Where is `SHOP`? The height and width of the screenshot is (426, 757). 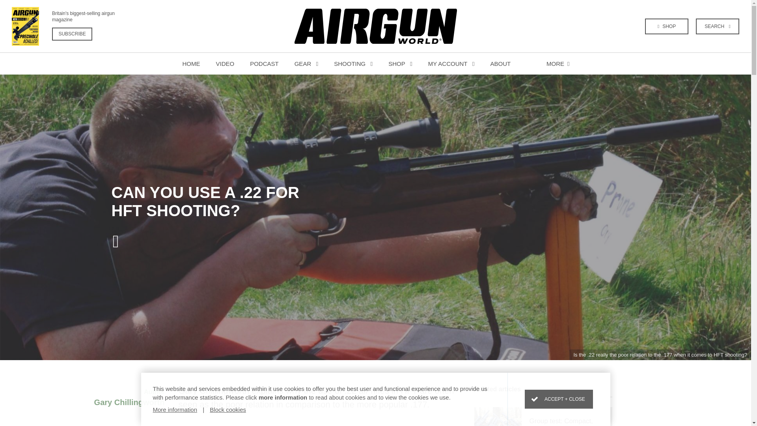
SHOP is located at coordinates (225, 64).